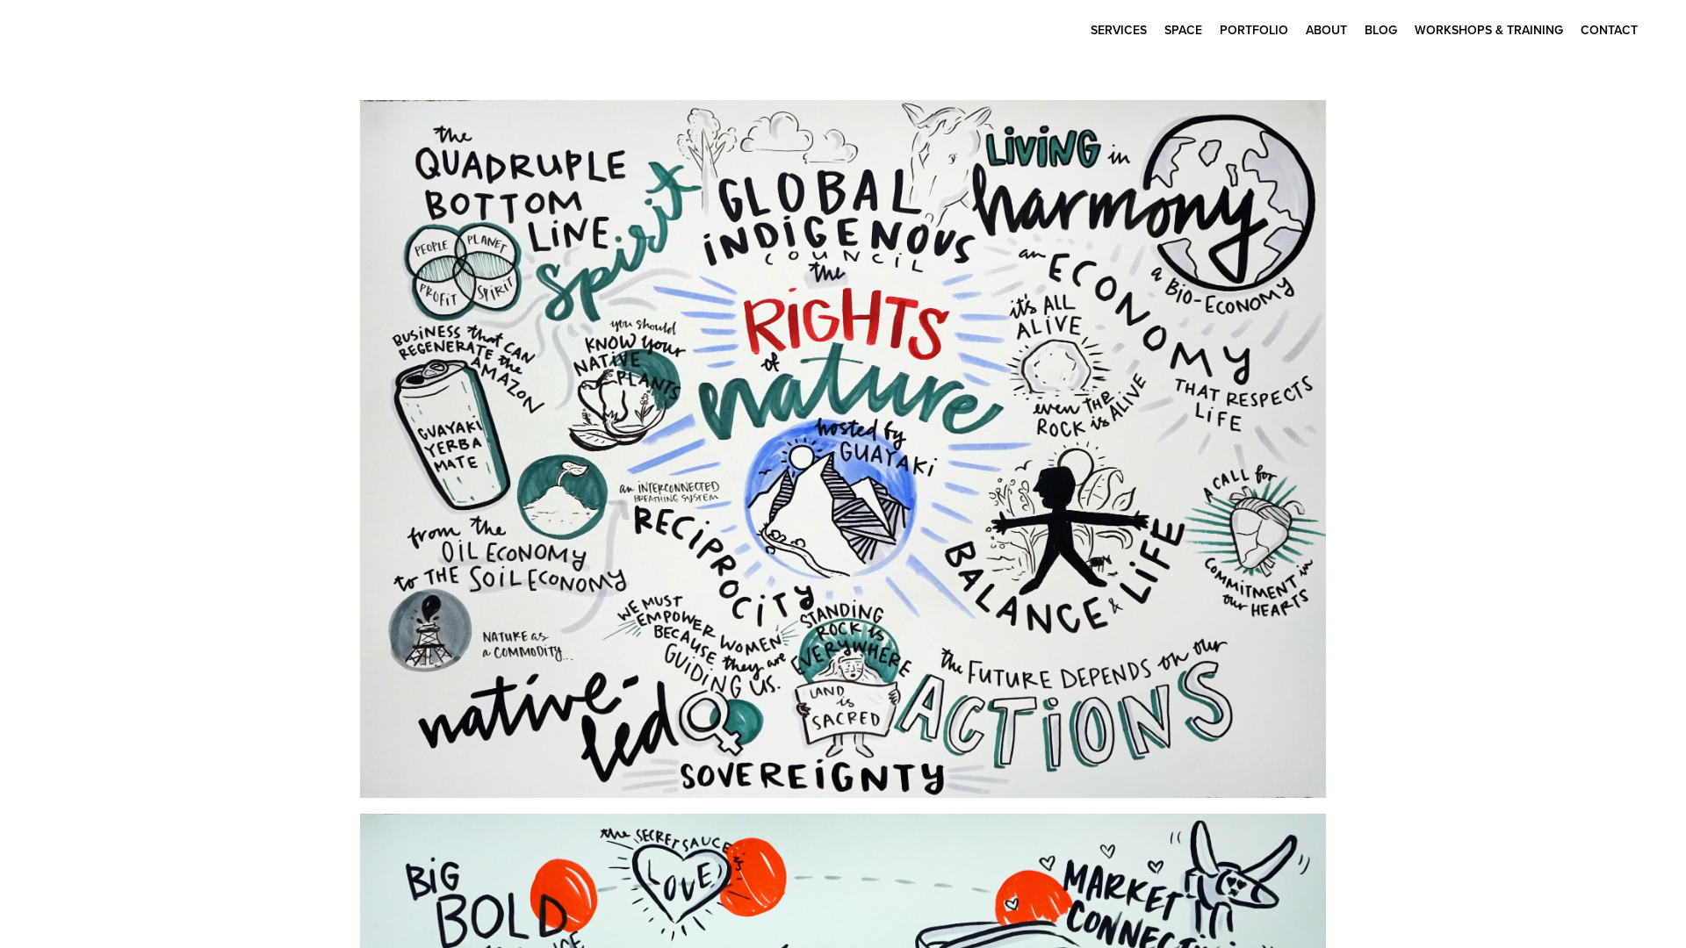 The height and width of the screenshot is (948, 1686). I want to click on PORTFOLIO, so click(1254, 31).